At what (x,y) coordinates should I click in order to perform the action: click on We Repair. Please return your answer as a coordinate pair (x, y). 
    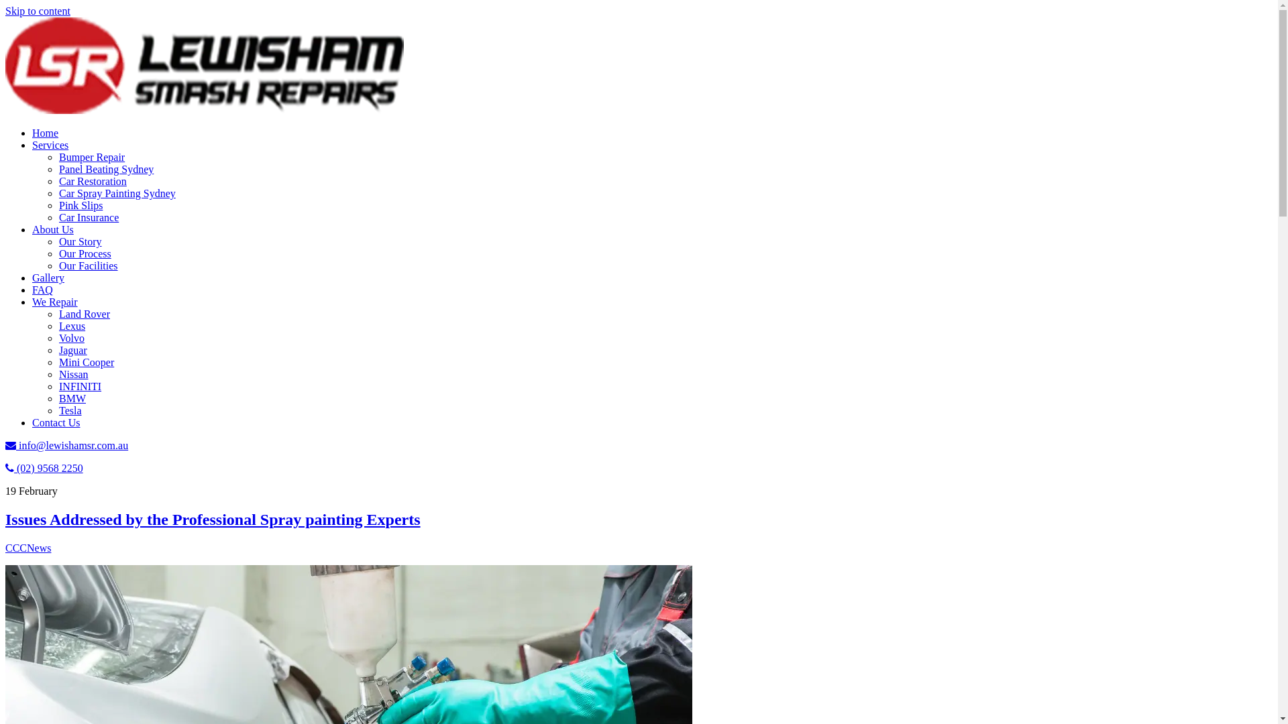
    Looking at the image, I should click on (55, 302).